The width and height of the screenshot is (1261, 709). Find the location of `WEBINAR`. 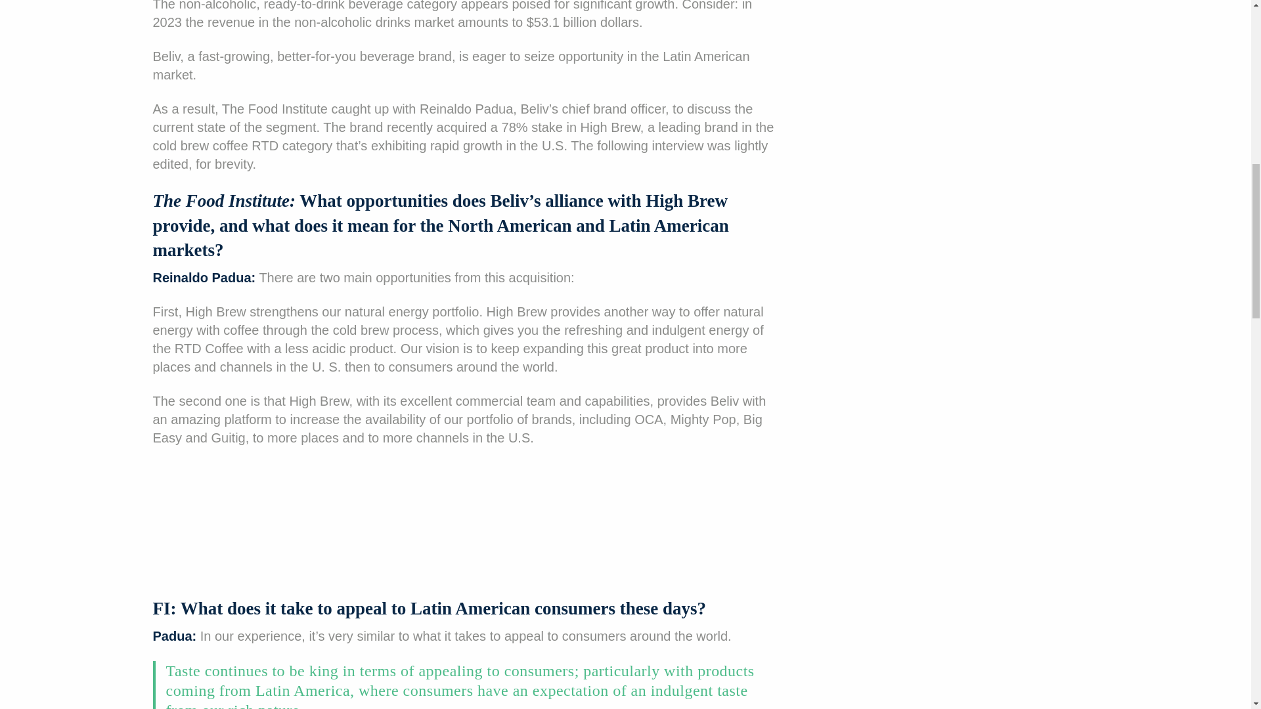

WEBINAR is located at coordinates (38, 164).